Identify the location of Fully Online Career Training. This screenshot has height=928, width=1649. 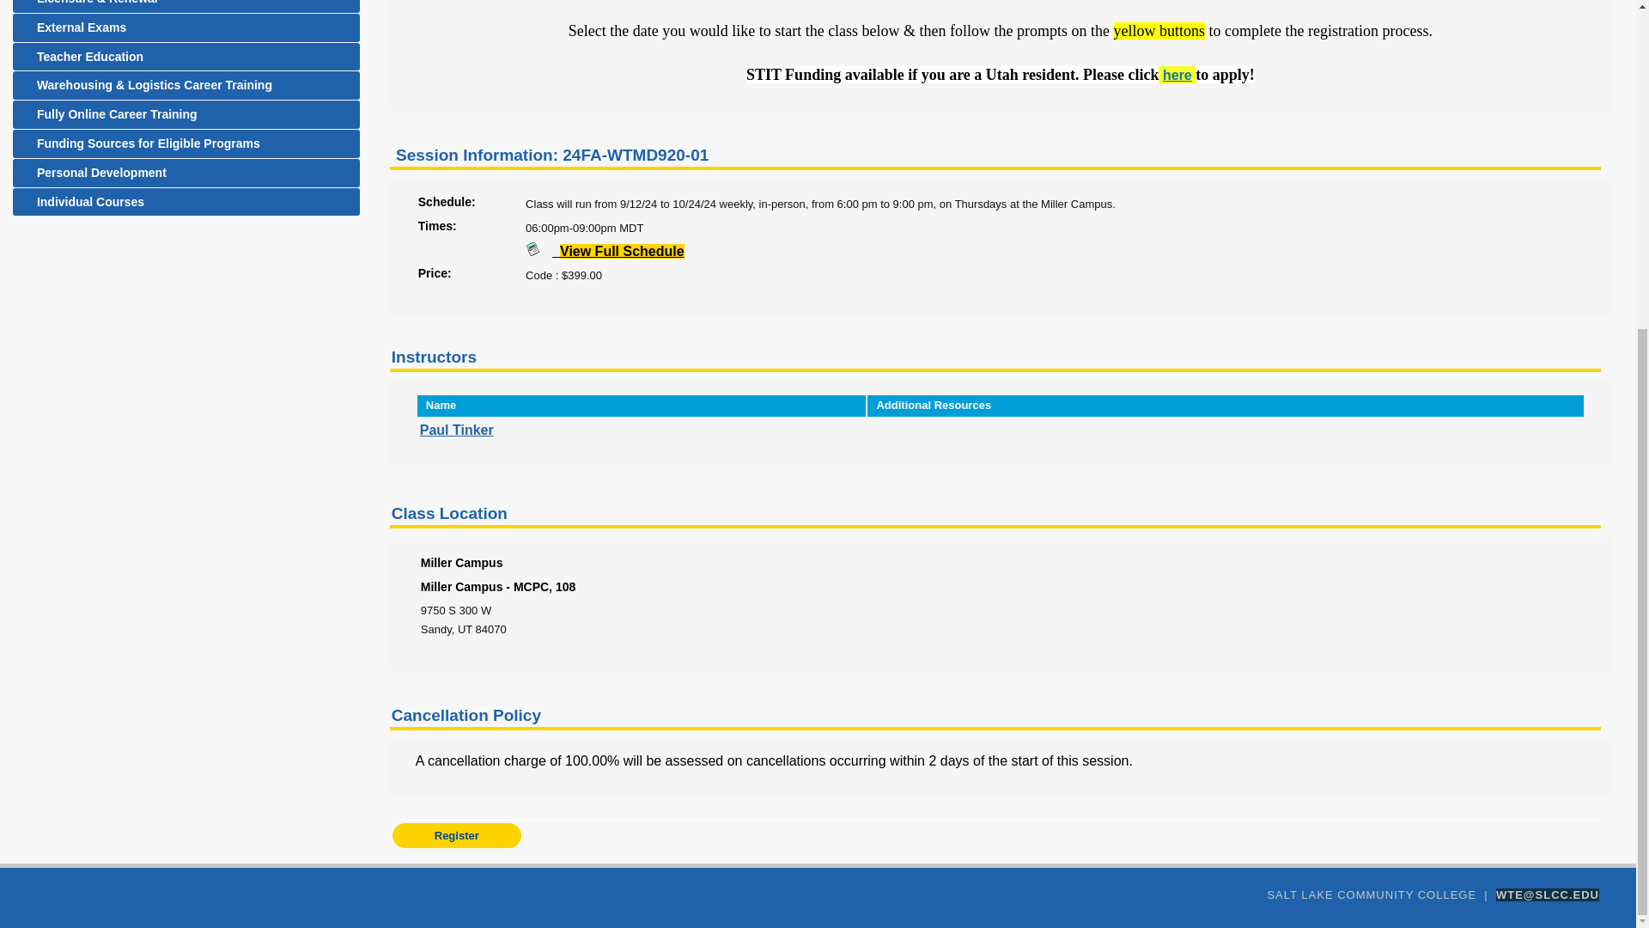
(186, 114).